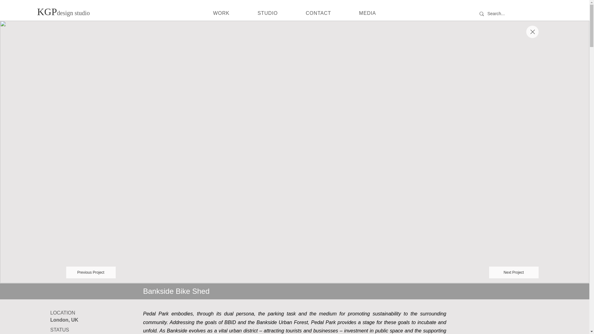  What do you see at coordinates (367, 13) in the screenshot?
I see `MEDIA` at bounding box center [367, 13].